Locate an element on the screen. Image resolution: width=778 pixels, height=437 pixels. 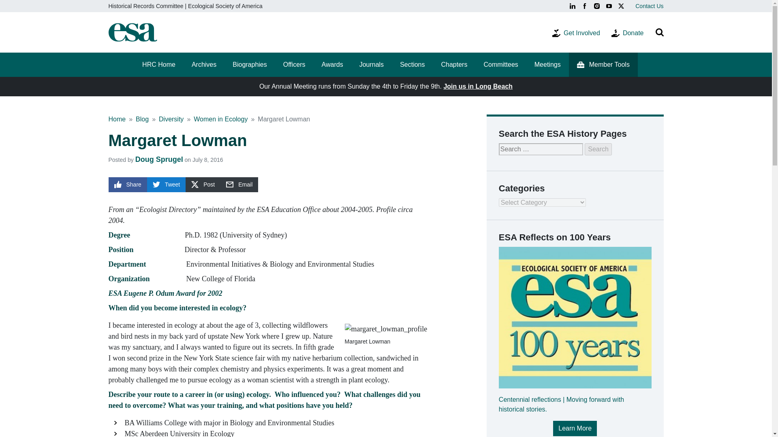
Blog is located at coordinates (142, 119).